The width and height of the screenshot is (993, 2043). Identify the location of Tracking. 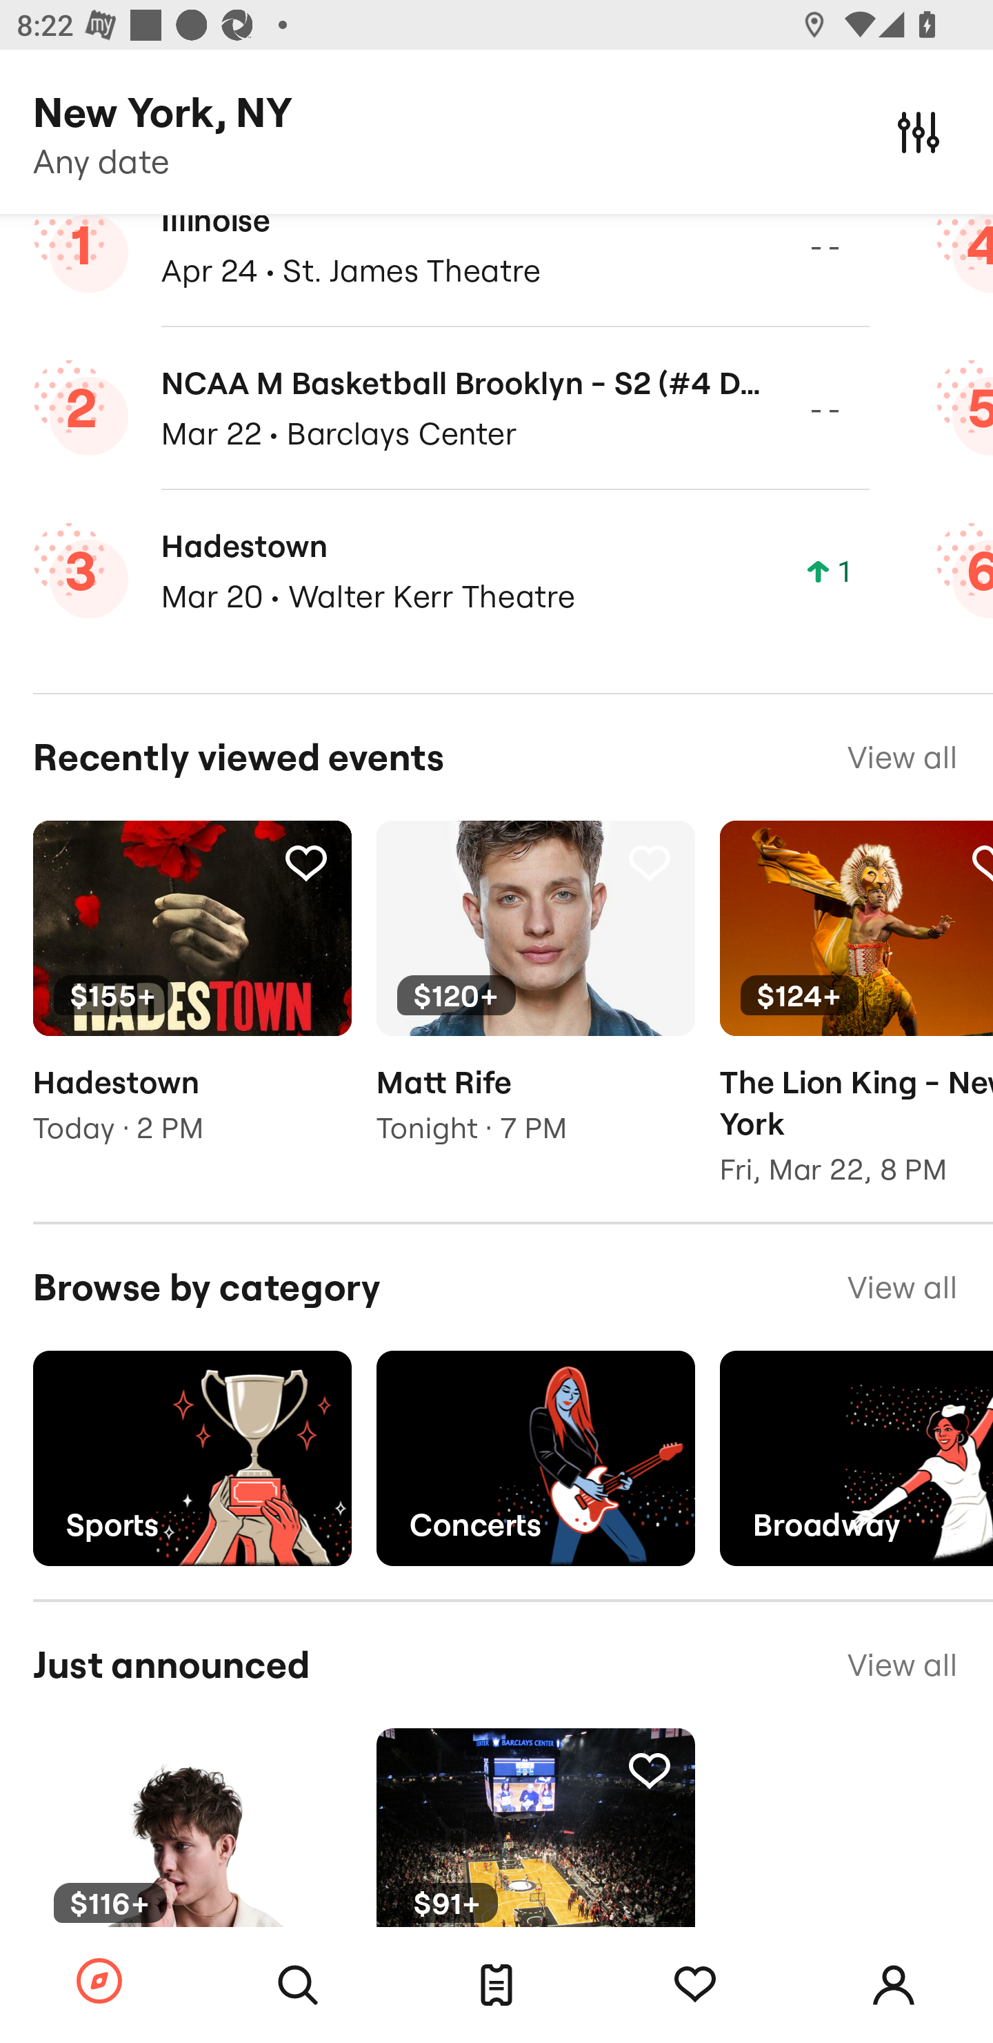
(649, 1768).